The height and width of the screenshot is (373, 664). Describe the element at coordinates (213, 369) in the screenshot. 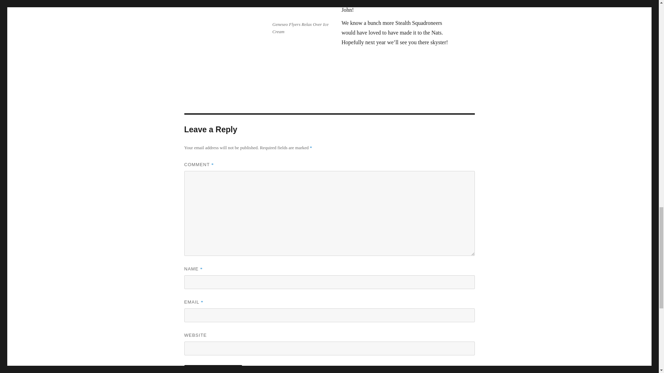

I see `Post Comment` at that location.